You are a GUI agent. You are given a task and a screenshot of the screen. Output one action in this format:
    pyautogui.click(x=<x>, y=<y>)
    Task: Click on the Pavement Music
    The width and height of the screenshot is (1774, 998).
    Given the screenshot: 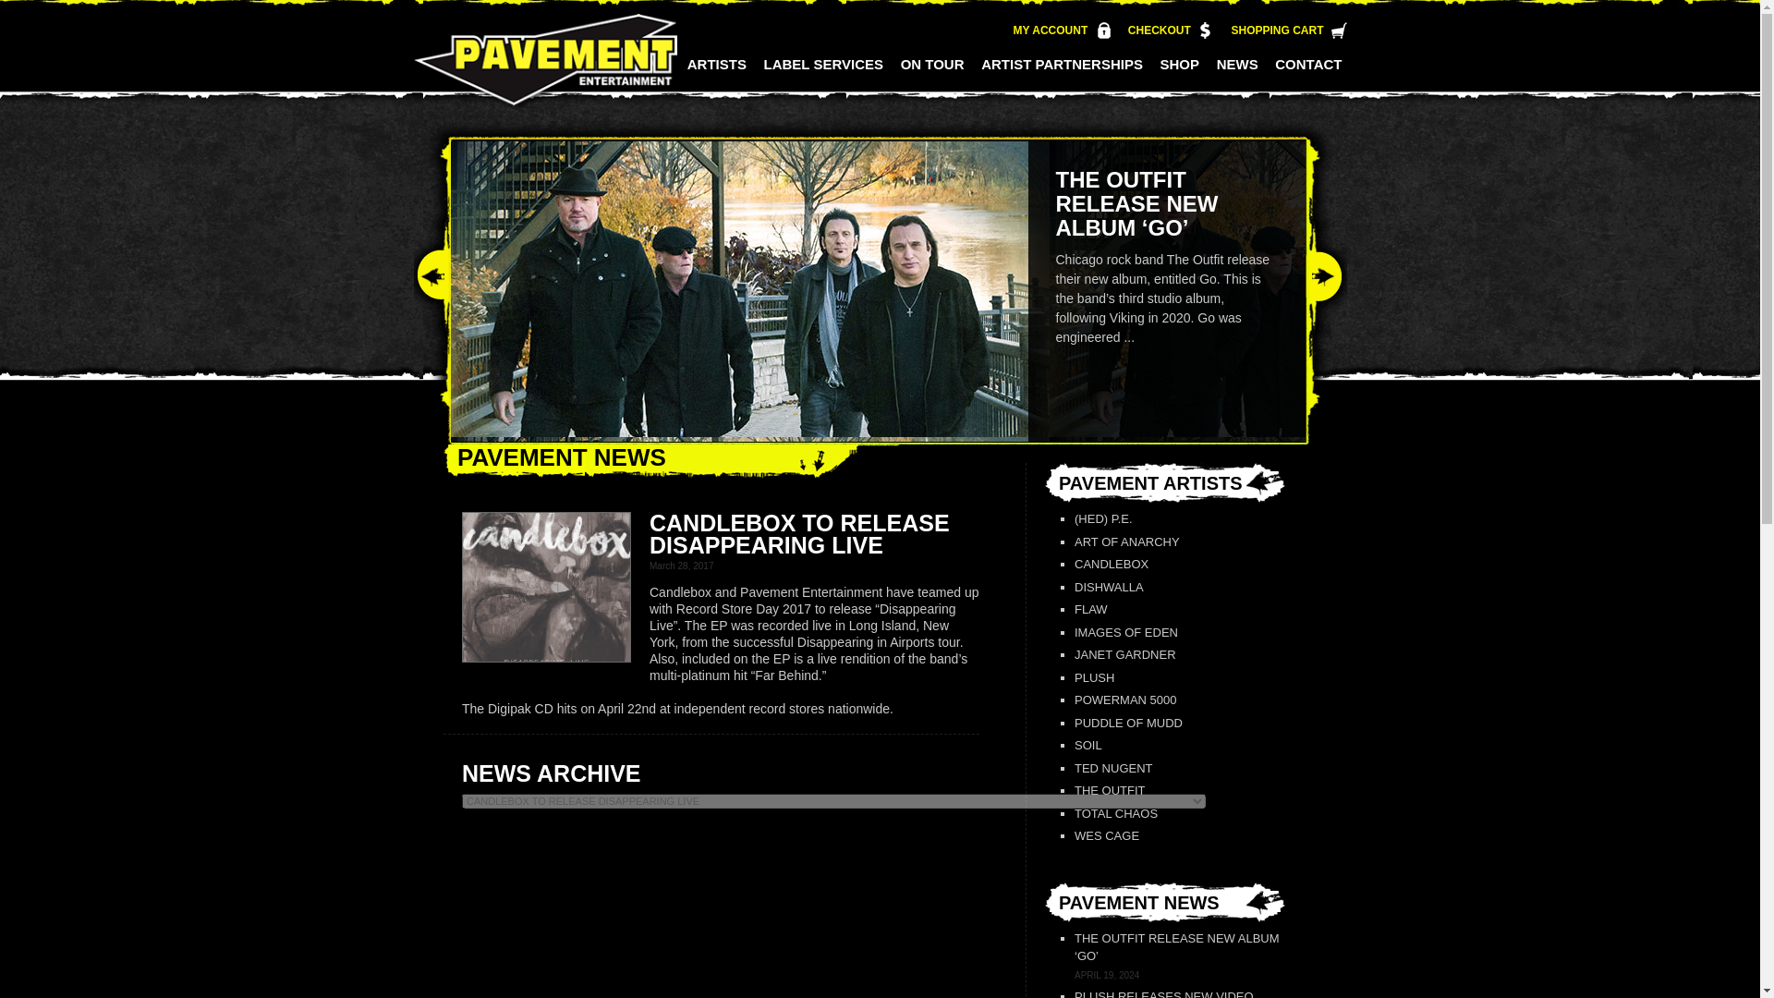 What is the action you would take?
    pyautogui.click(x=545, y=72)
    